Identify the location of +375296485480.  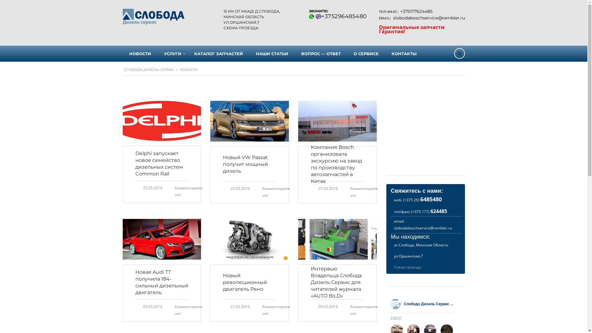
(344, 16).